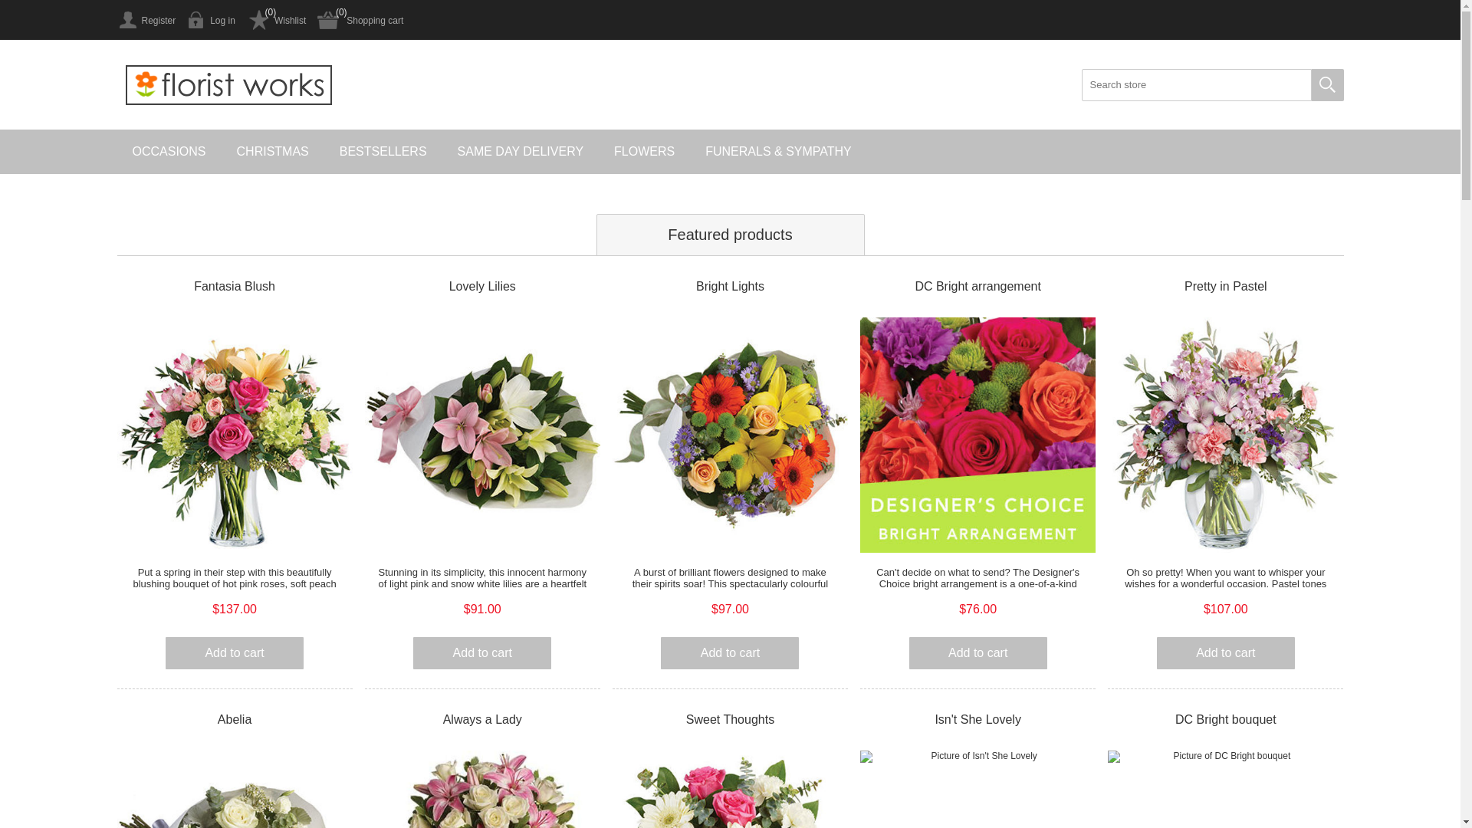  What do you see at coordinates (1225, 720) in the screenshot?
I see `DC Bright bouquet` at bounding box center [1225, 720].